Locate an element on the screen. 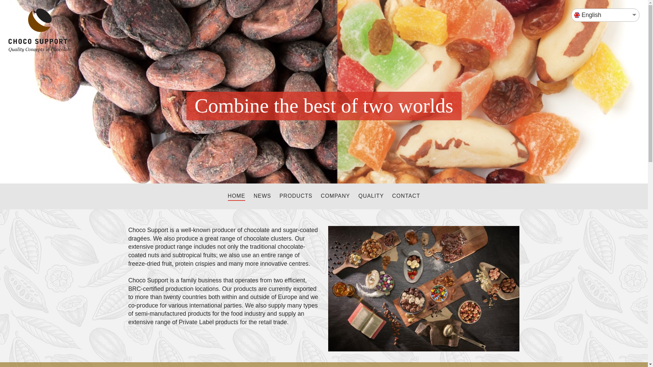  Products is located at coordinates (296, 196).